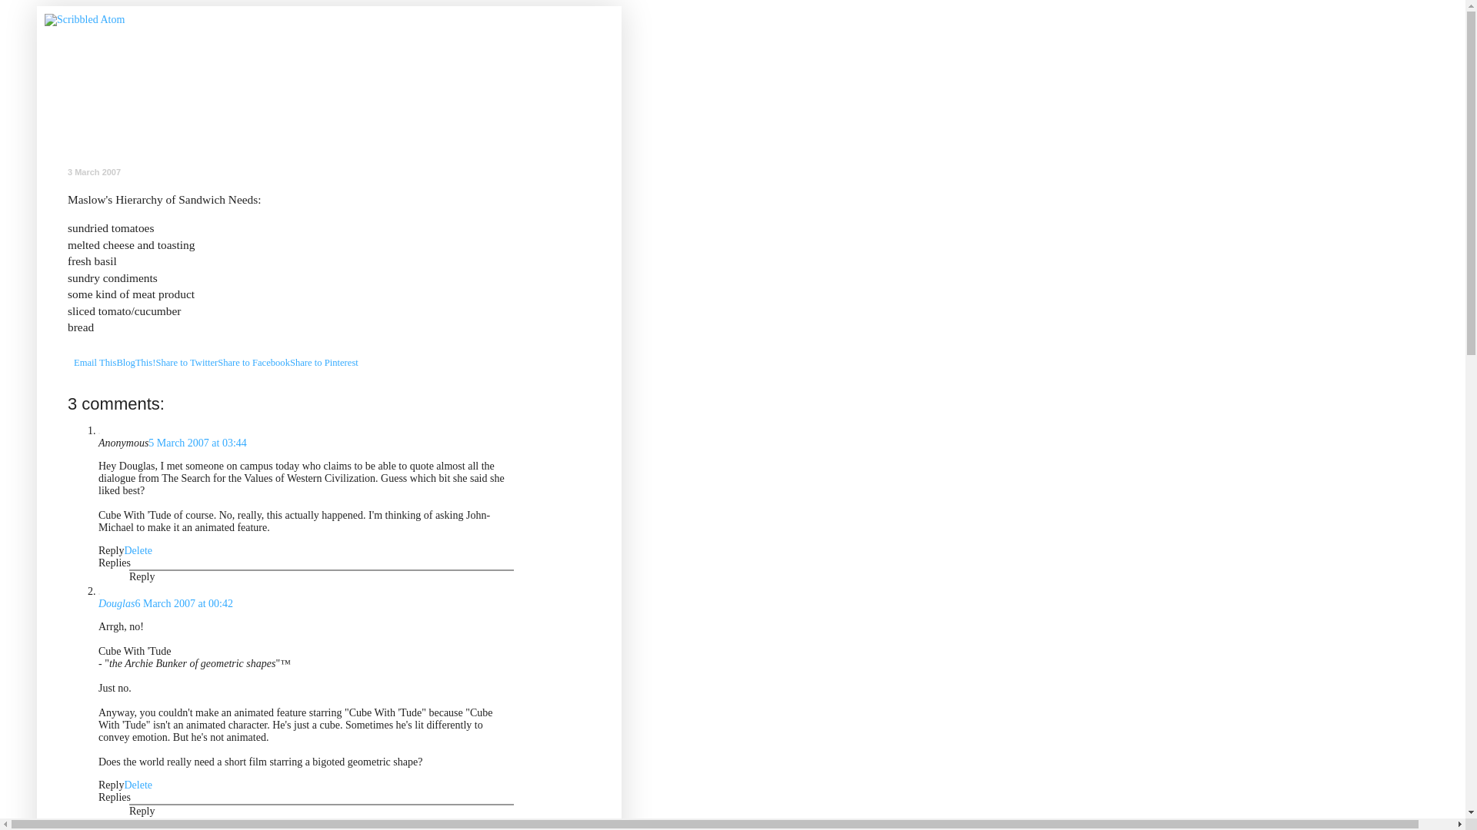  What do you see at coordinates (111, 550) in the screenshot?
I see `Reply` at bounding box center [111, 550].